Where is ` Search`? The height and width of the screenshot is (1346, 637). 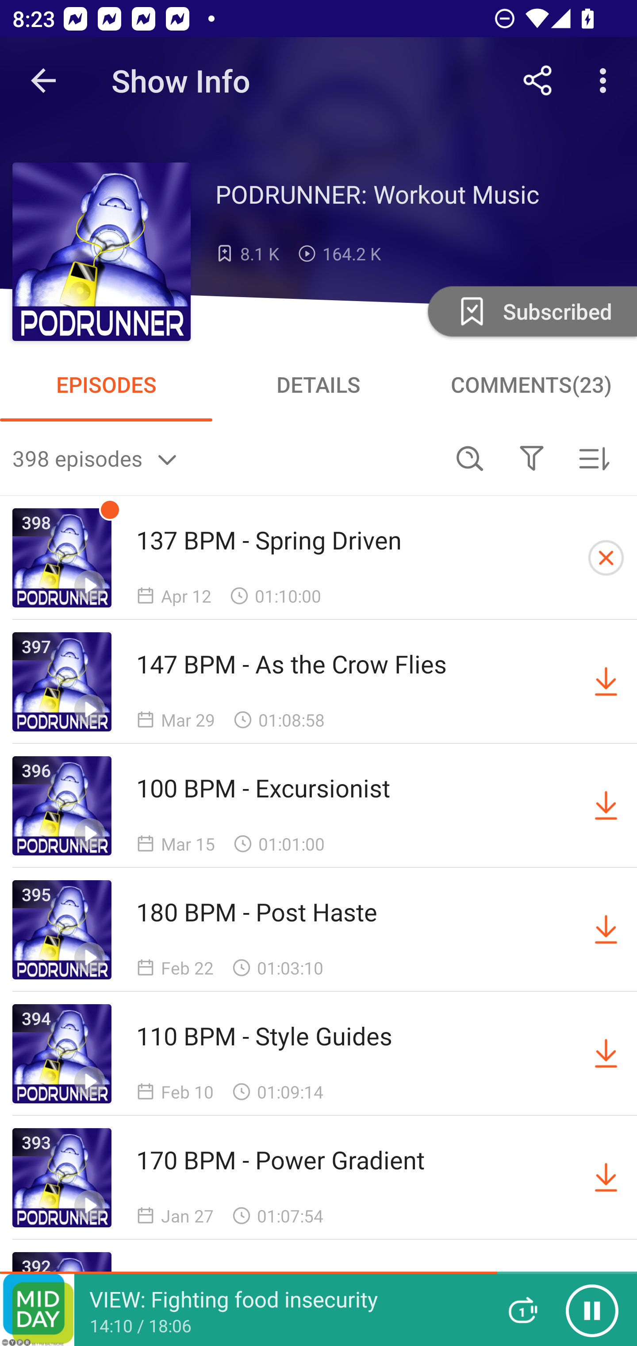  Search is located at coordinates (470, 458).